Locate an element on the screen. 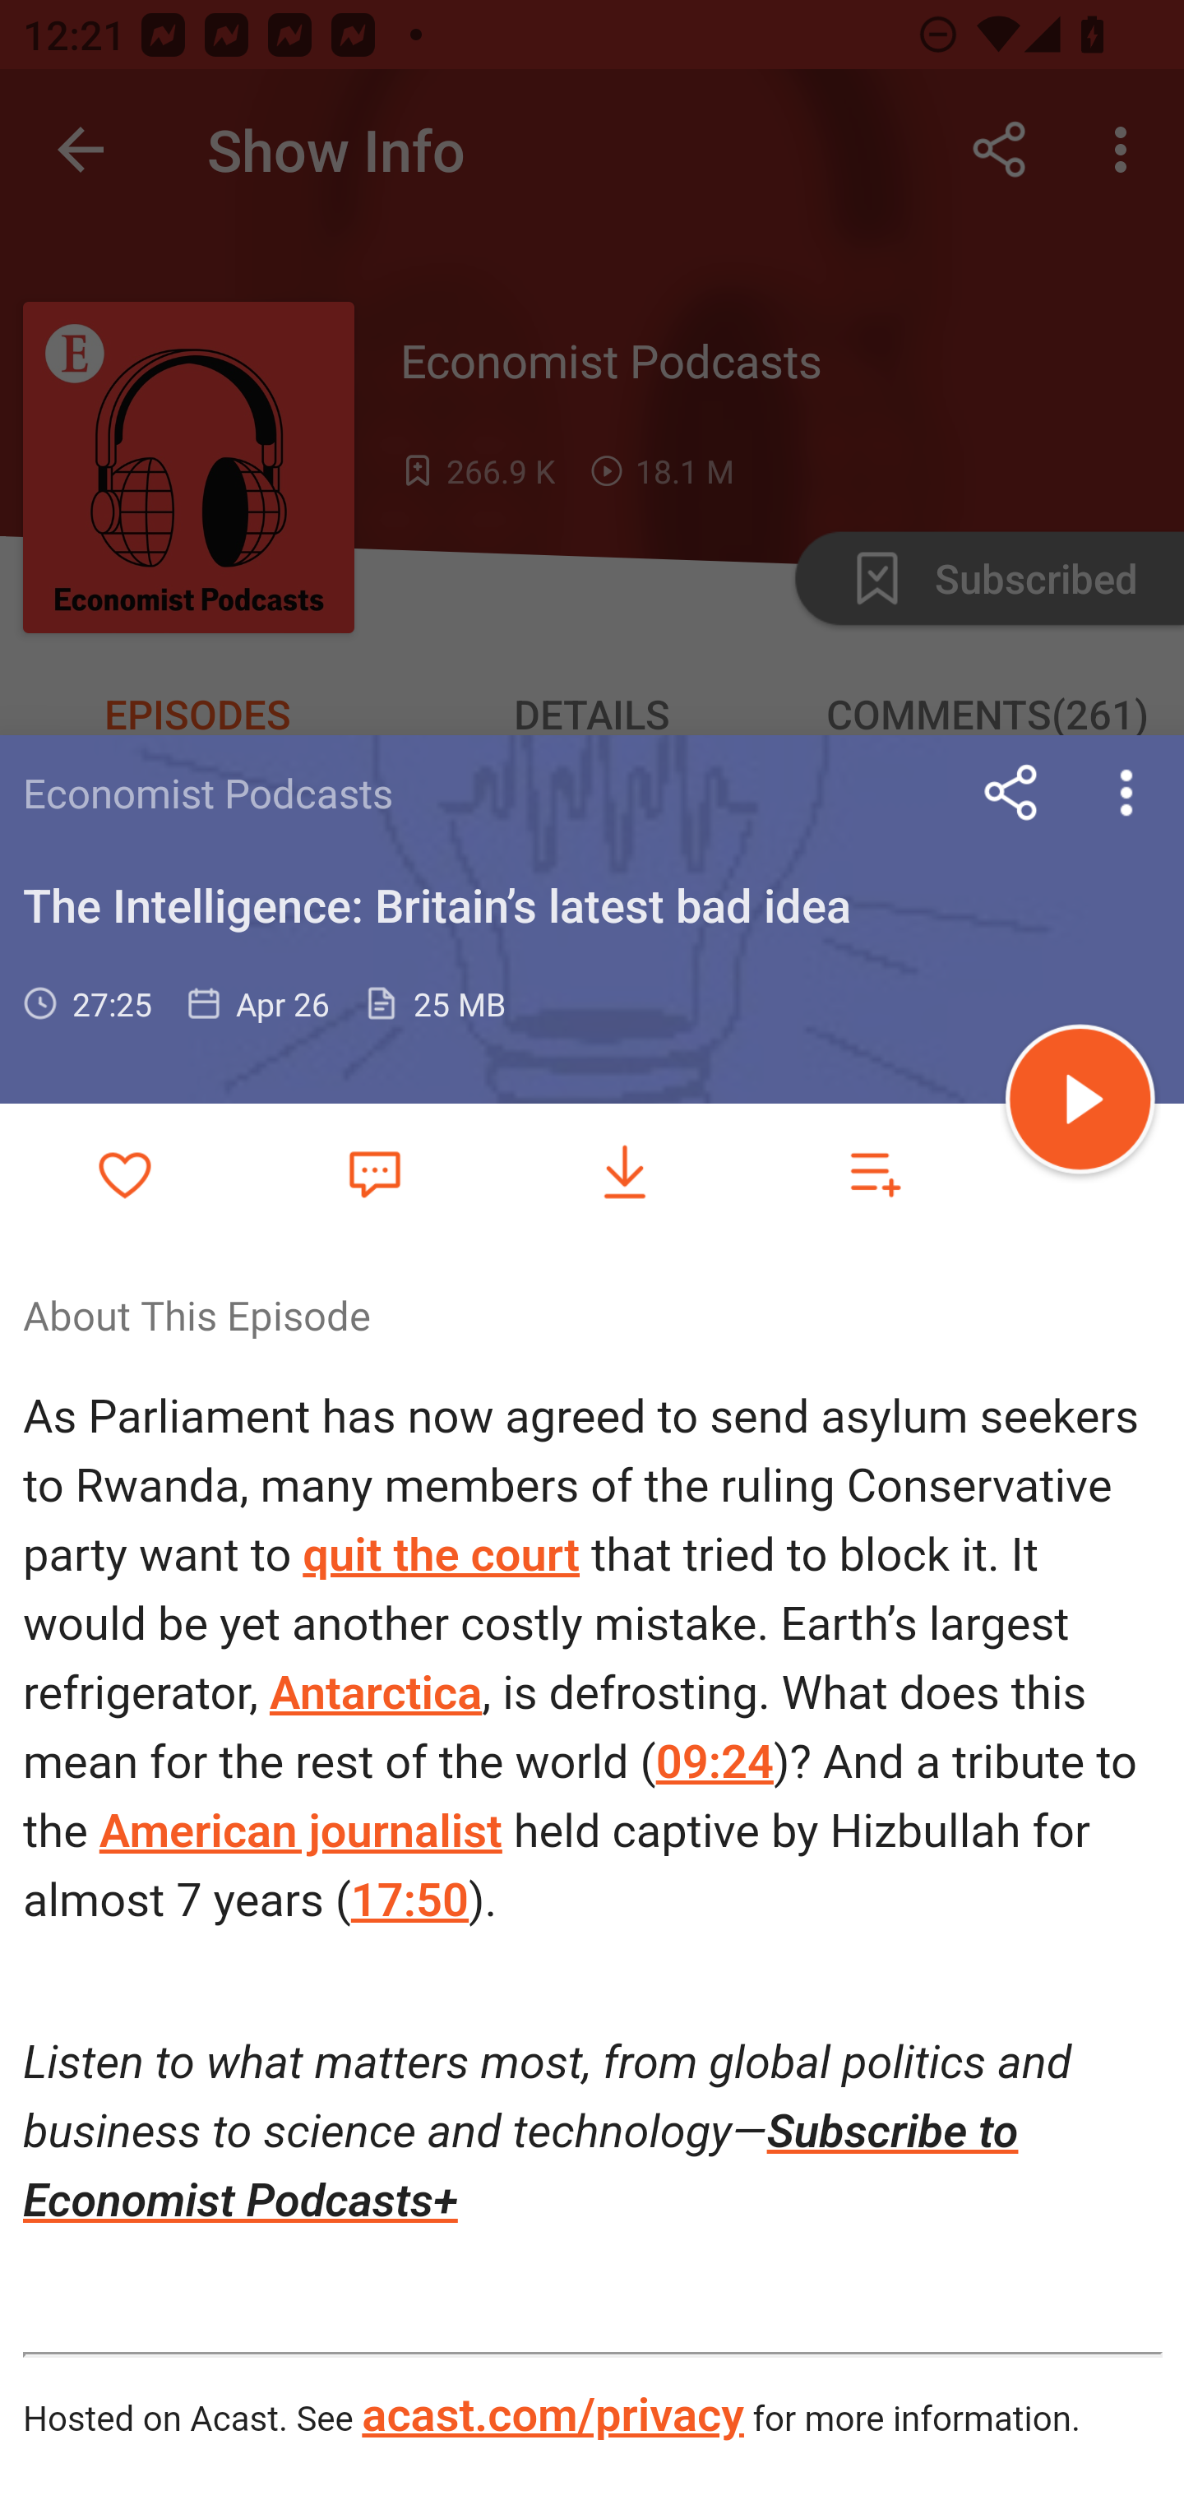 The image size is (1184, 2500). Add to Favorites is located at coordinates (125, 1173).